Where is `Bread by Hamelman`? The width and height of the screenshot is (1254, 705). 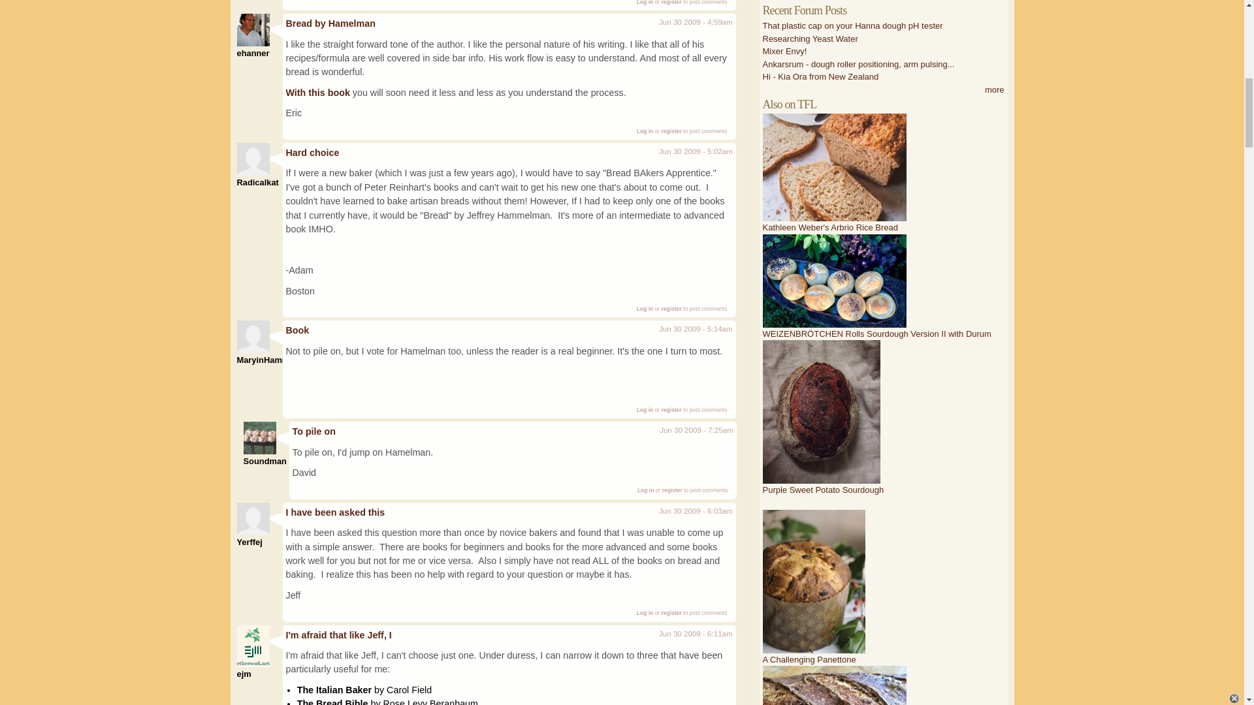
Bread by Hamelman is located at coordinates (330, 23).